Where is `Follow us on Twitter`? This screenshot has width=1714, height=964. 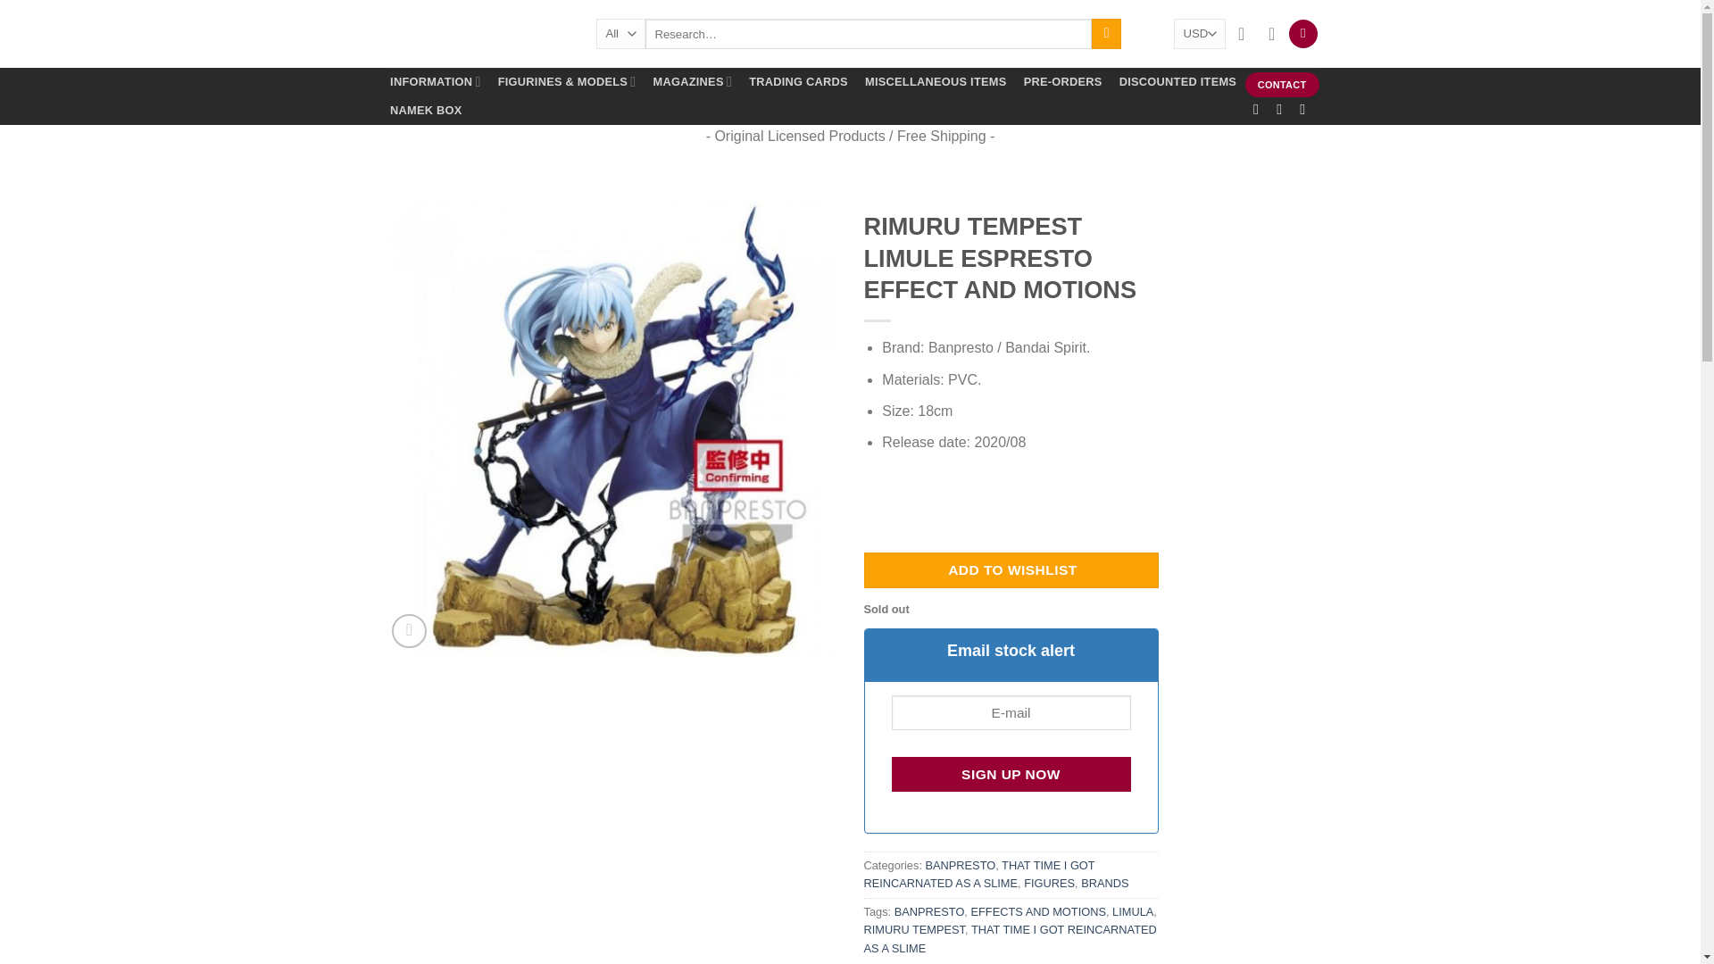
Follow us on Twitter is located at coordinates (1307, 109).